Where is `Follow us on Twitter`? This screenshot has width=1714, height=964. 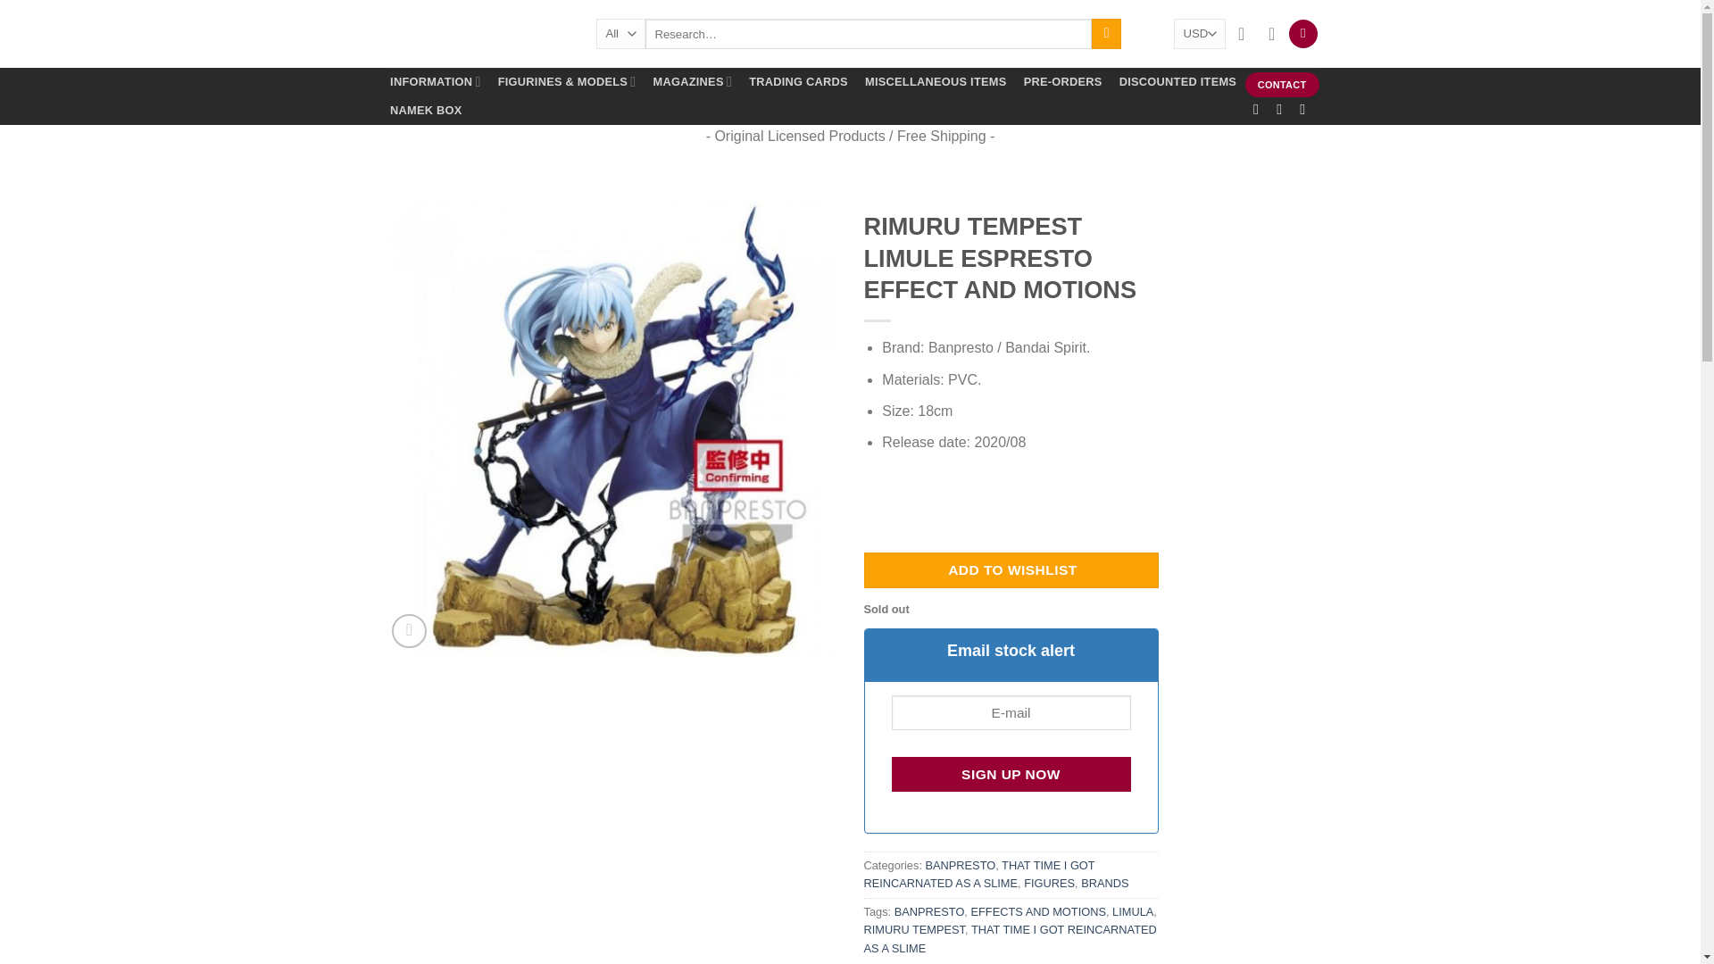
Follow us on Twitter is located at coordinates (1307, 109).